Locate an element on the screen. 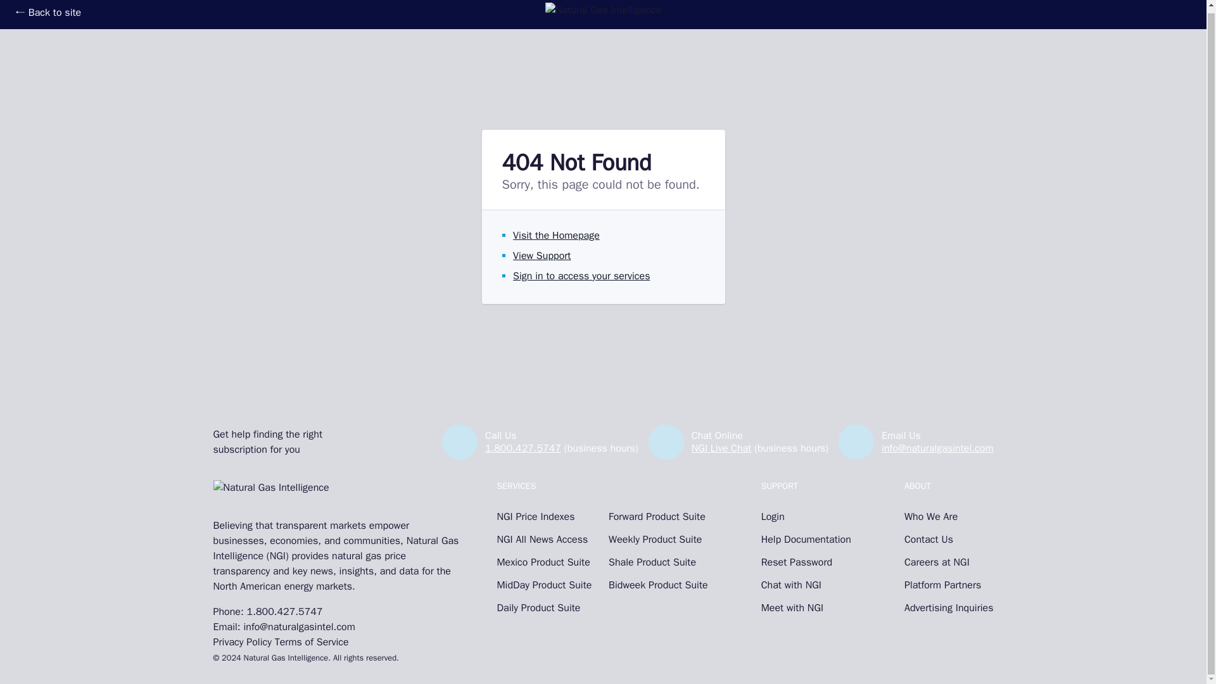 The height and width of the screenshot is (684, 1216). Visit the Homepage is located at coordinates (556, 236).